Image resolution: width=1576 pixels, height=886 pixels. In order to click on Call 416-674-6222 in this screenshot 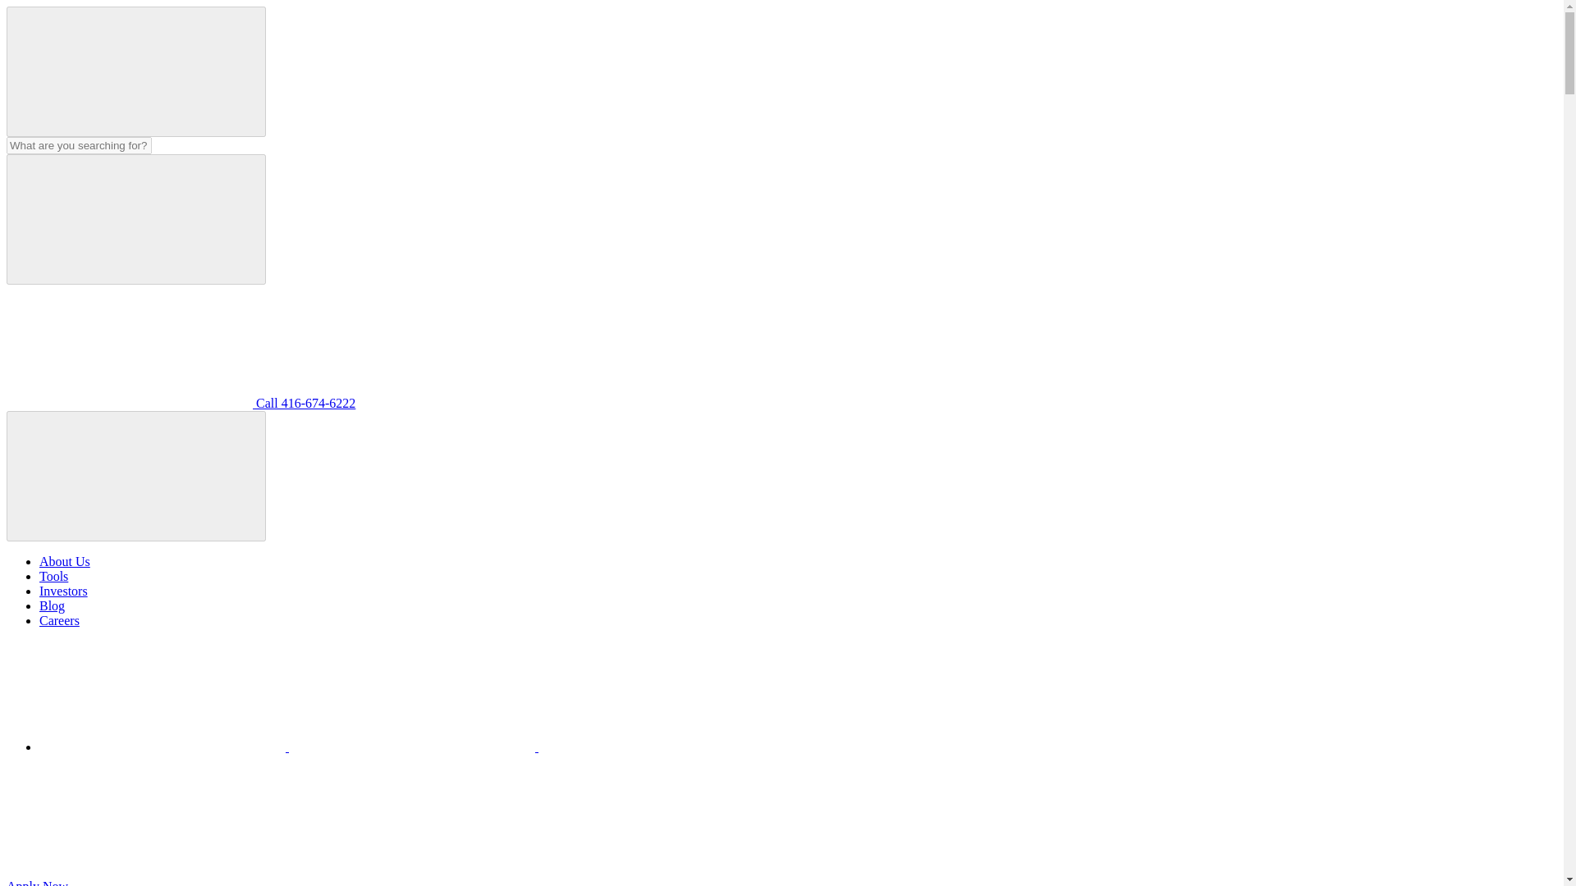, I will do `click(181, 403)`.